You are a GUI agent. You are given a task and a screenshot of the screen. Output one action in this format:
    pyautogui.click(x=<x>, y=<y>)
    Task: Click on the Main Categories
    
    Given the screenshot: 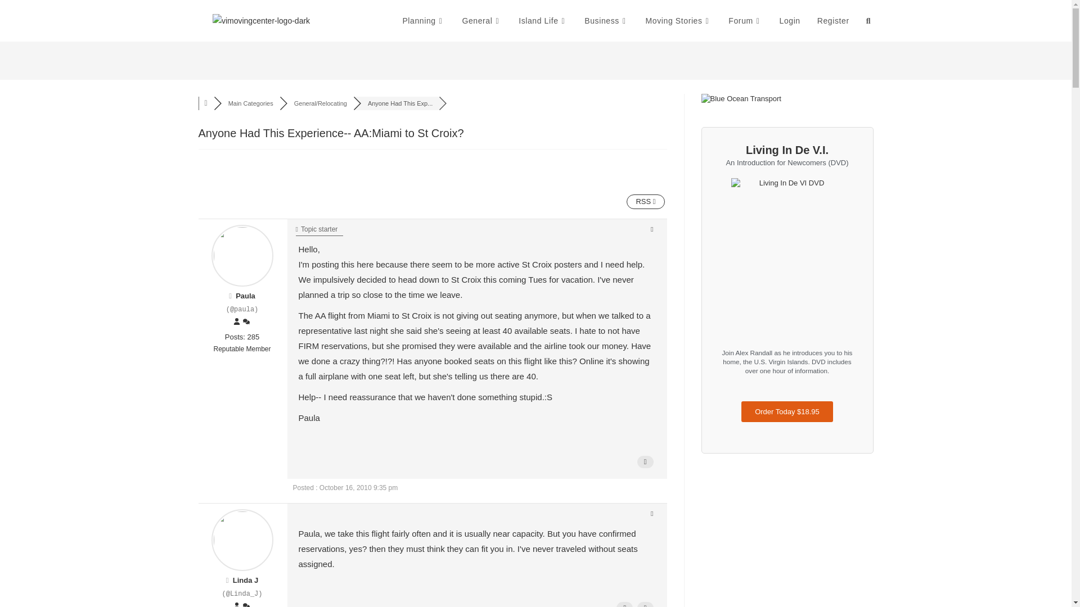 What is the action you would take?
    pyautogui.click(x=250, y=103)
    